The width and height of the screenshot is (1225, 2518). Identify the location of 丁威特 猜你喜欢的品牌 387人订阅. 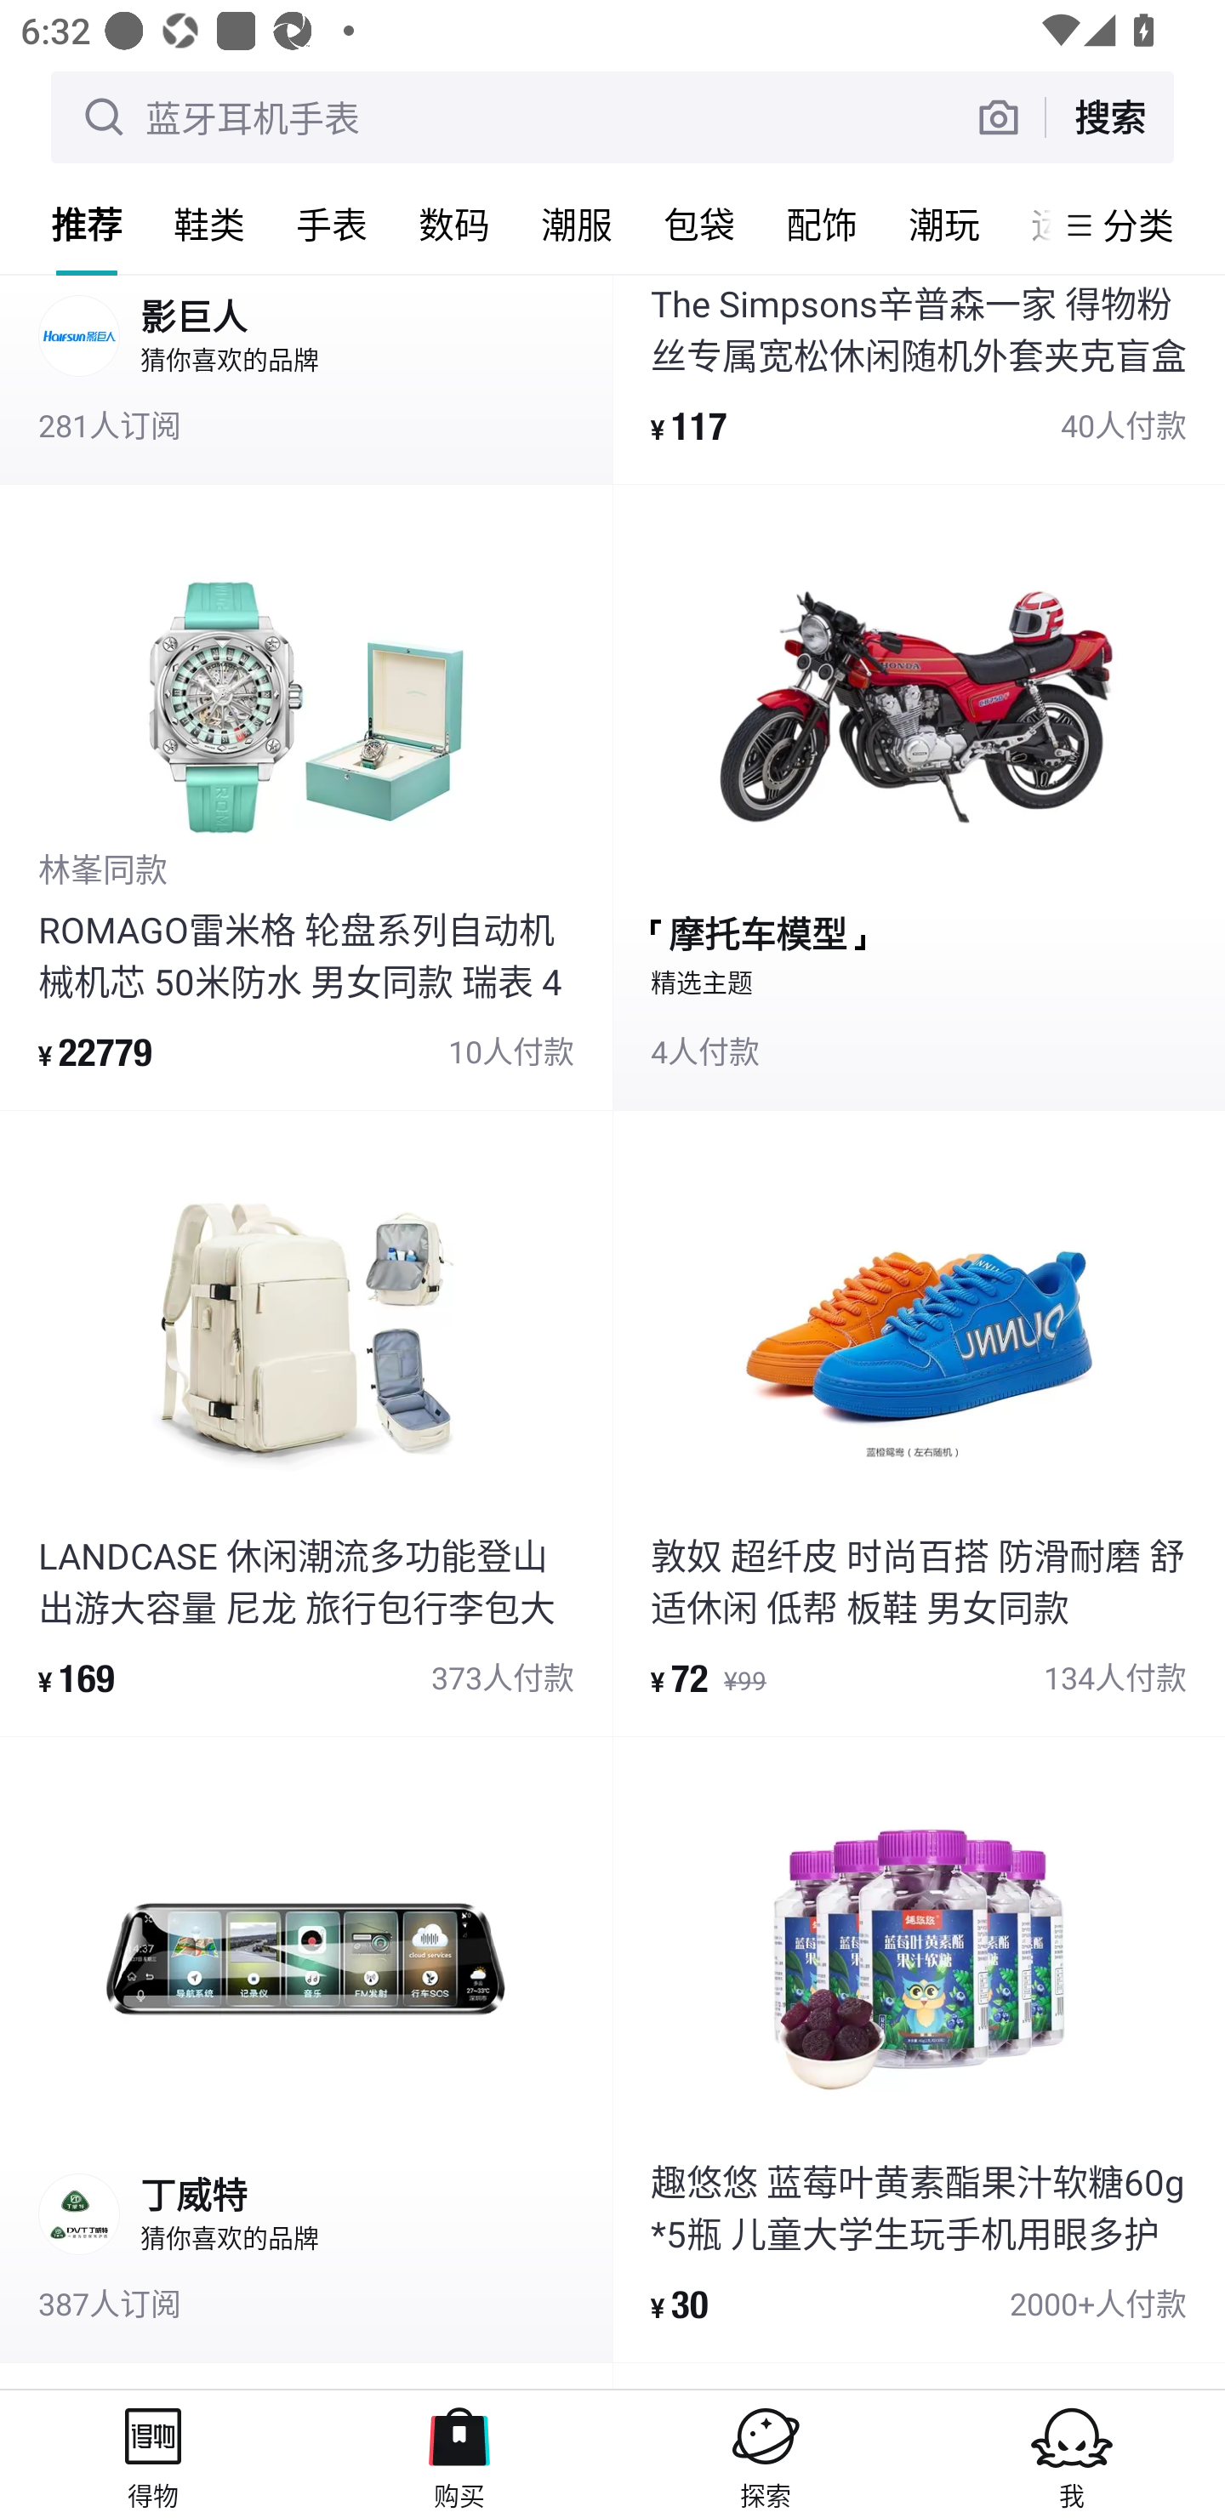
(306, 2049).